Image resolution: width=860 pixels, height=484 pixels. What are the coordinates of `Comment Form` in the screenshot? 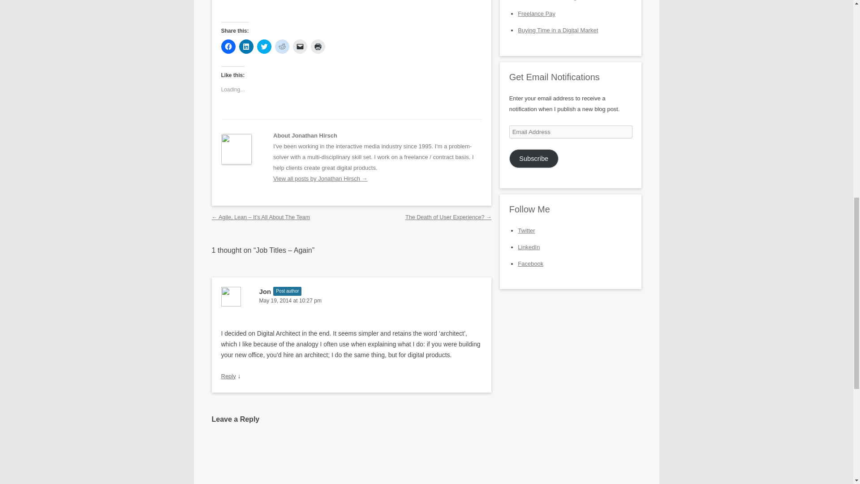 It's located at (351, 460).